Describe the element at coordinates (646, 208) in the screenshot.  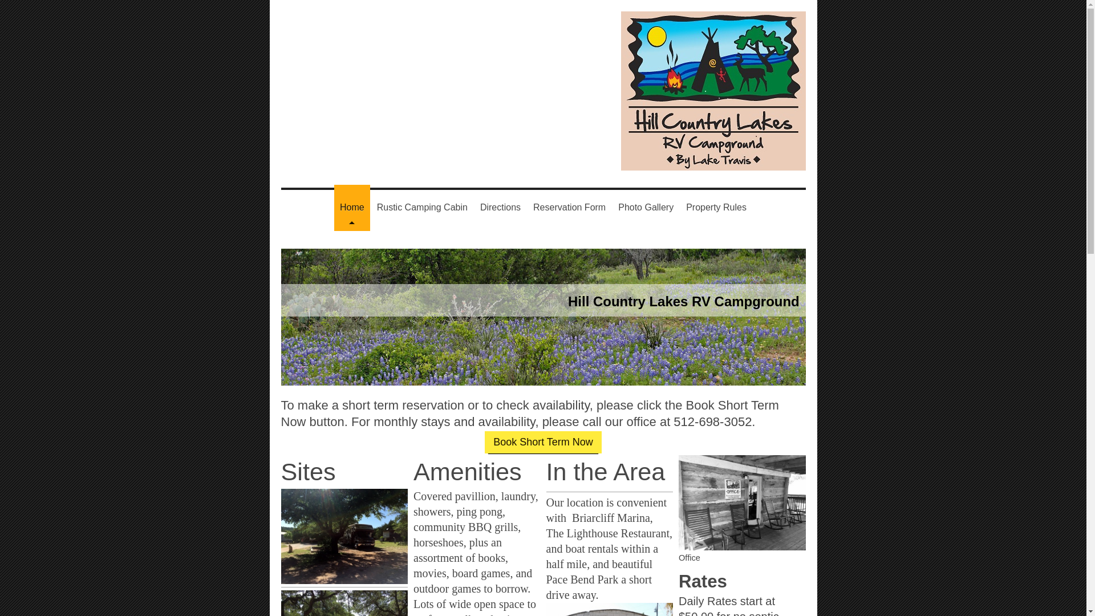
I see `Photo Gallery` at that location.